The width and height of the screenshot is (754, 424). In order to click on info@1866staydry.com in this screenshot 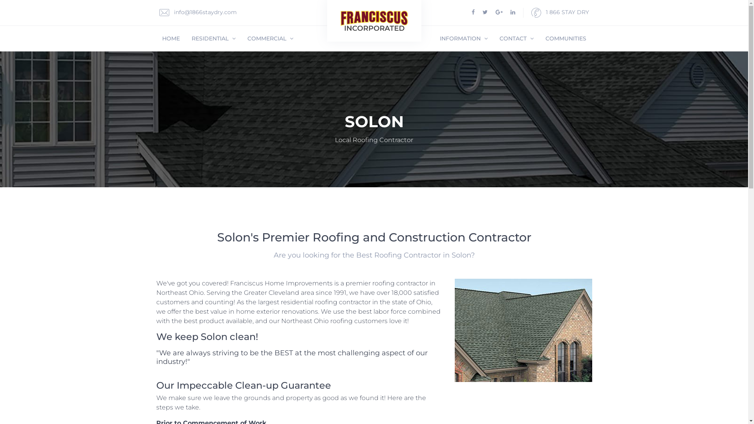, I will do `click(198, 13)`.